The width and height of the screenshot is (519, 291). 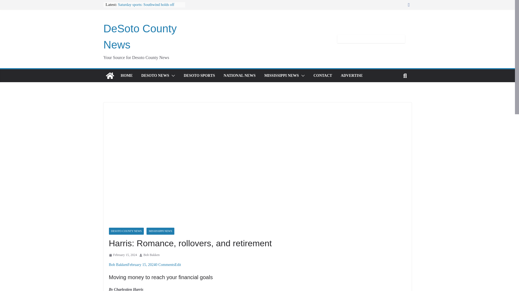 What do you see at coordinates (126, 231) in the screenshot?
I see `DESOTO COUNTY NEWS` at bounding box center [126, 231].